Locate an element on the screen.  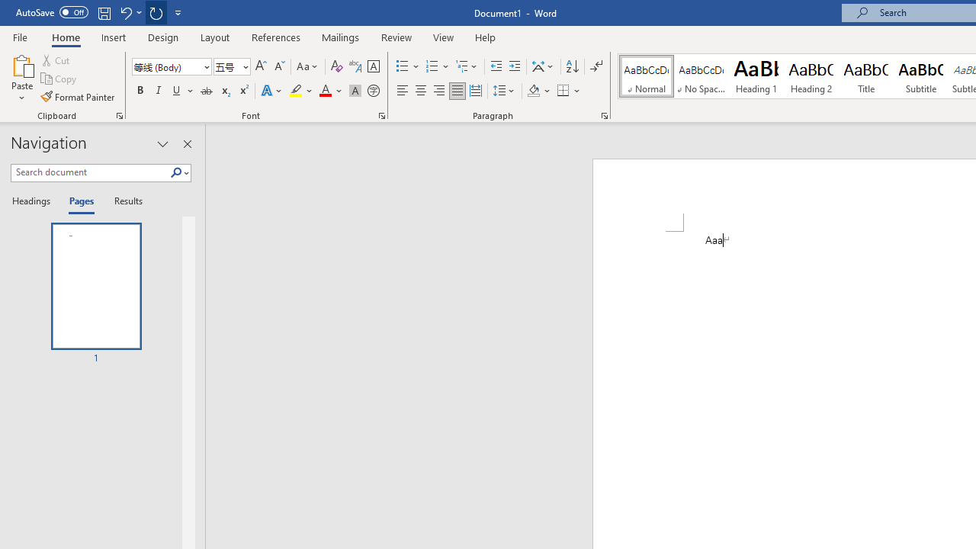
Search is located at coordinates (179, 173).